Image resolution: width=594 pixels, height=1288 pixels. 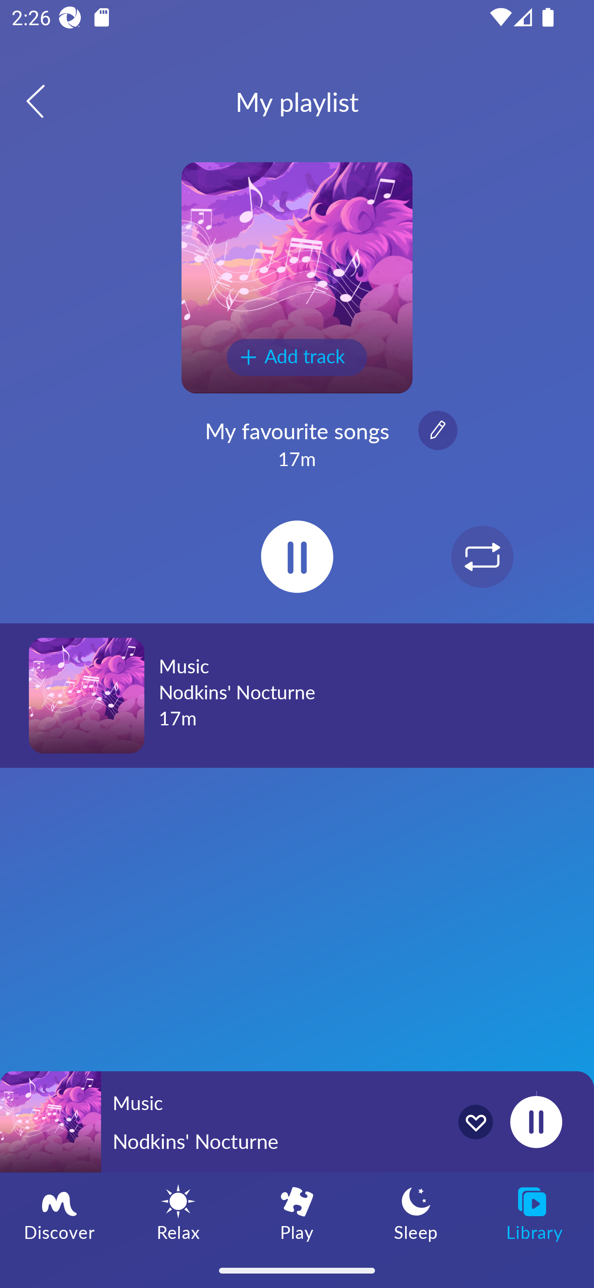 What do you see at coordinates (536, 1122) in the screenshot?
I see `0.0019550782 Pause` at bounding box center [536, 1122].